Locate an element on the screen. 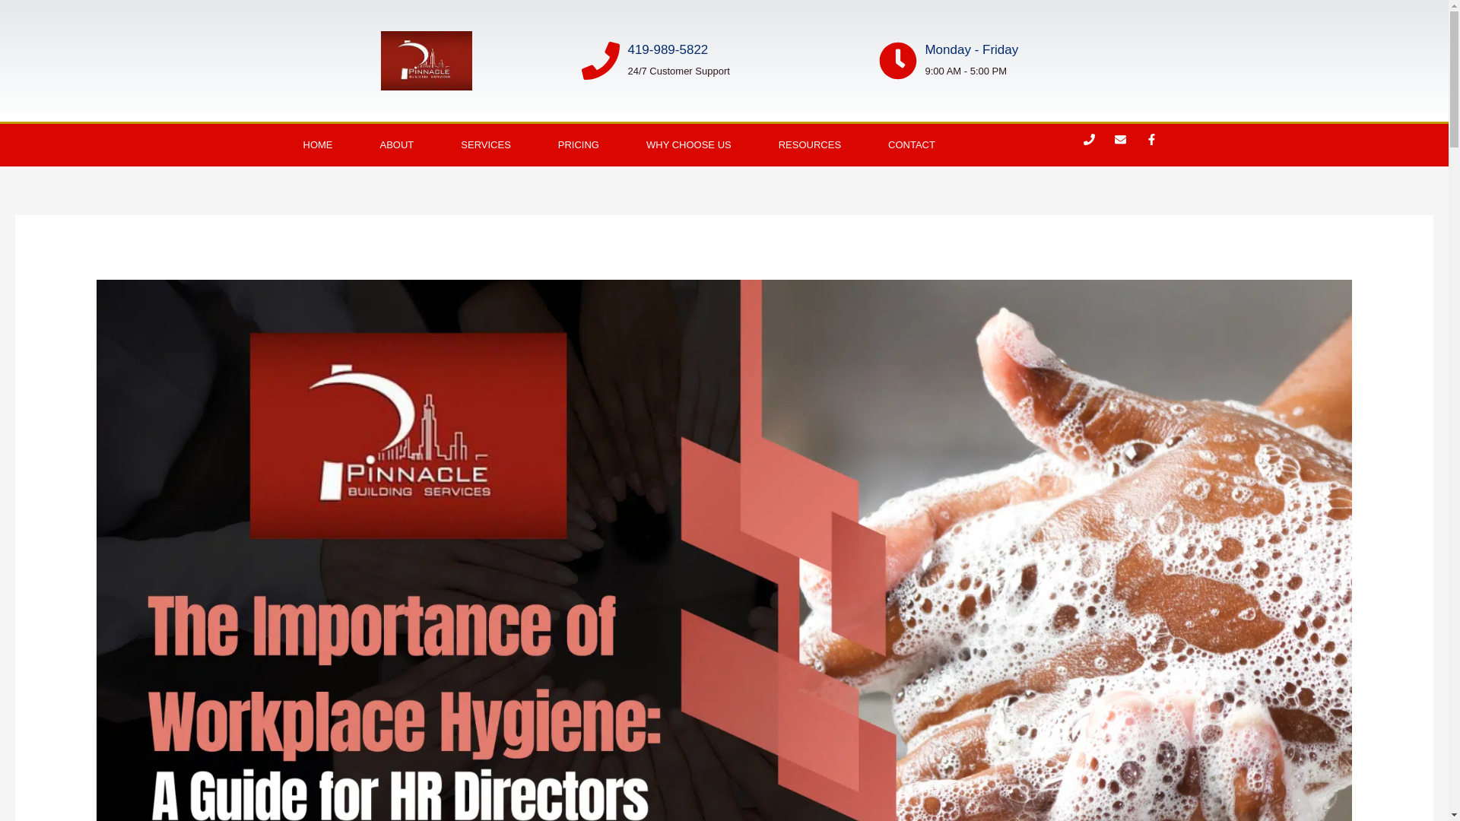 This screenshot has width=1460, height=821. 419-989-5822 is located at coordinates (668, 49).